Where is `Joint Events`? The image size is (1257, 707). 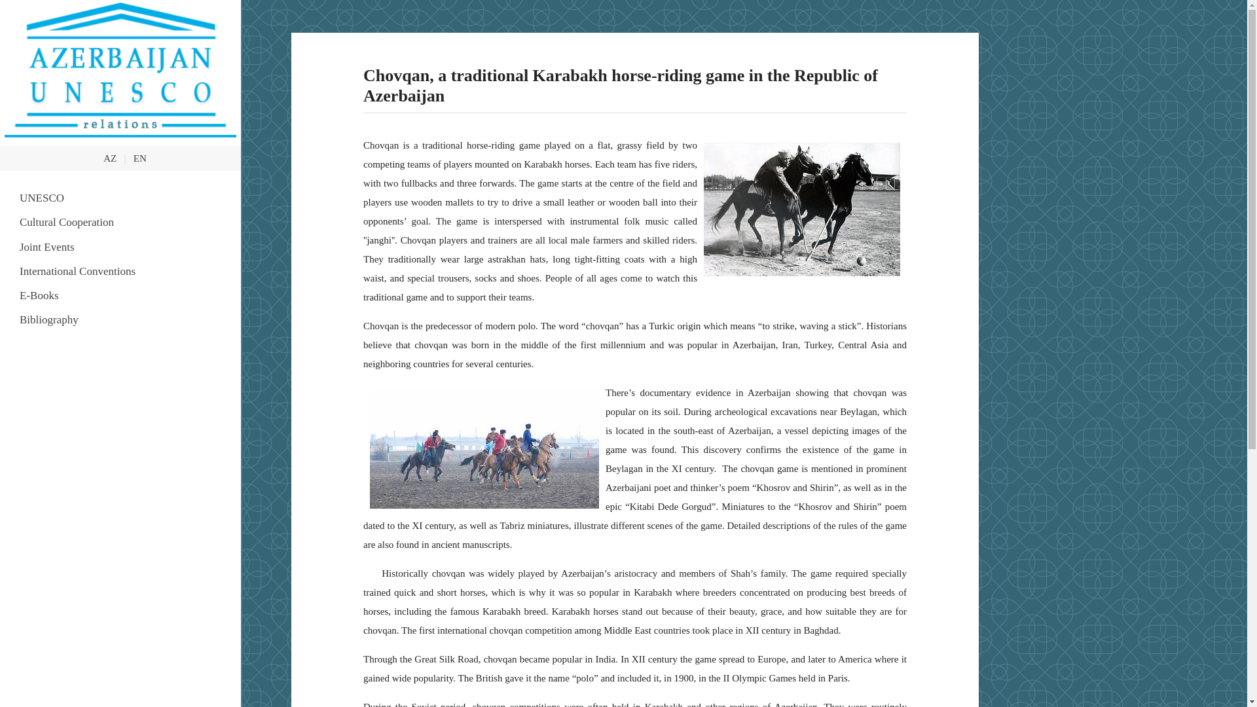
Joint Events is located at coordinates (120, 247).